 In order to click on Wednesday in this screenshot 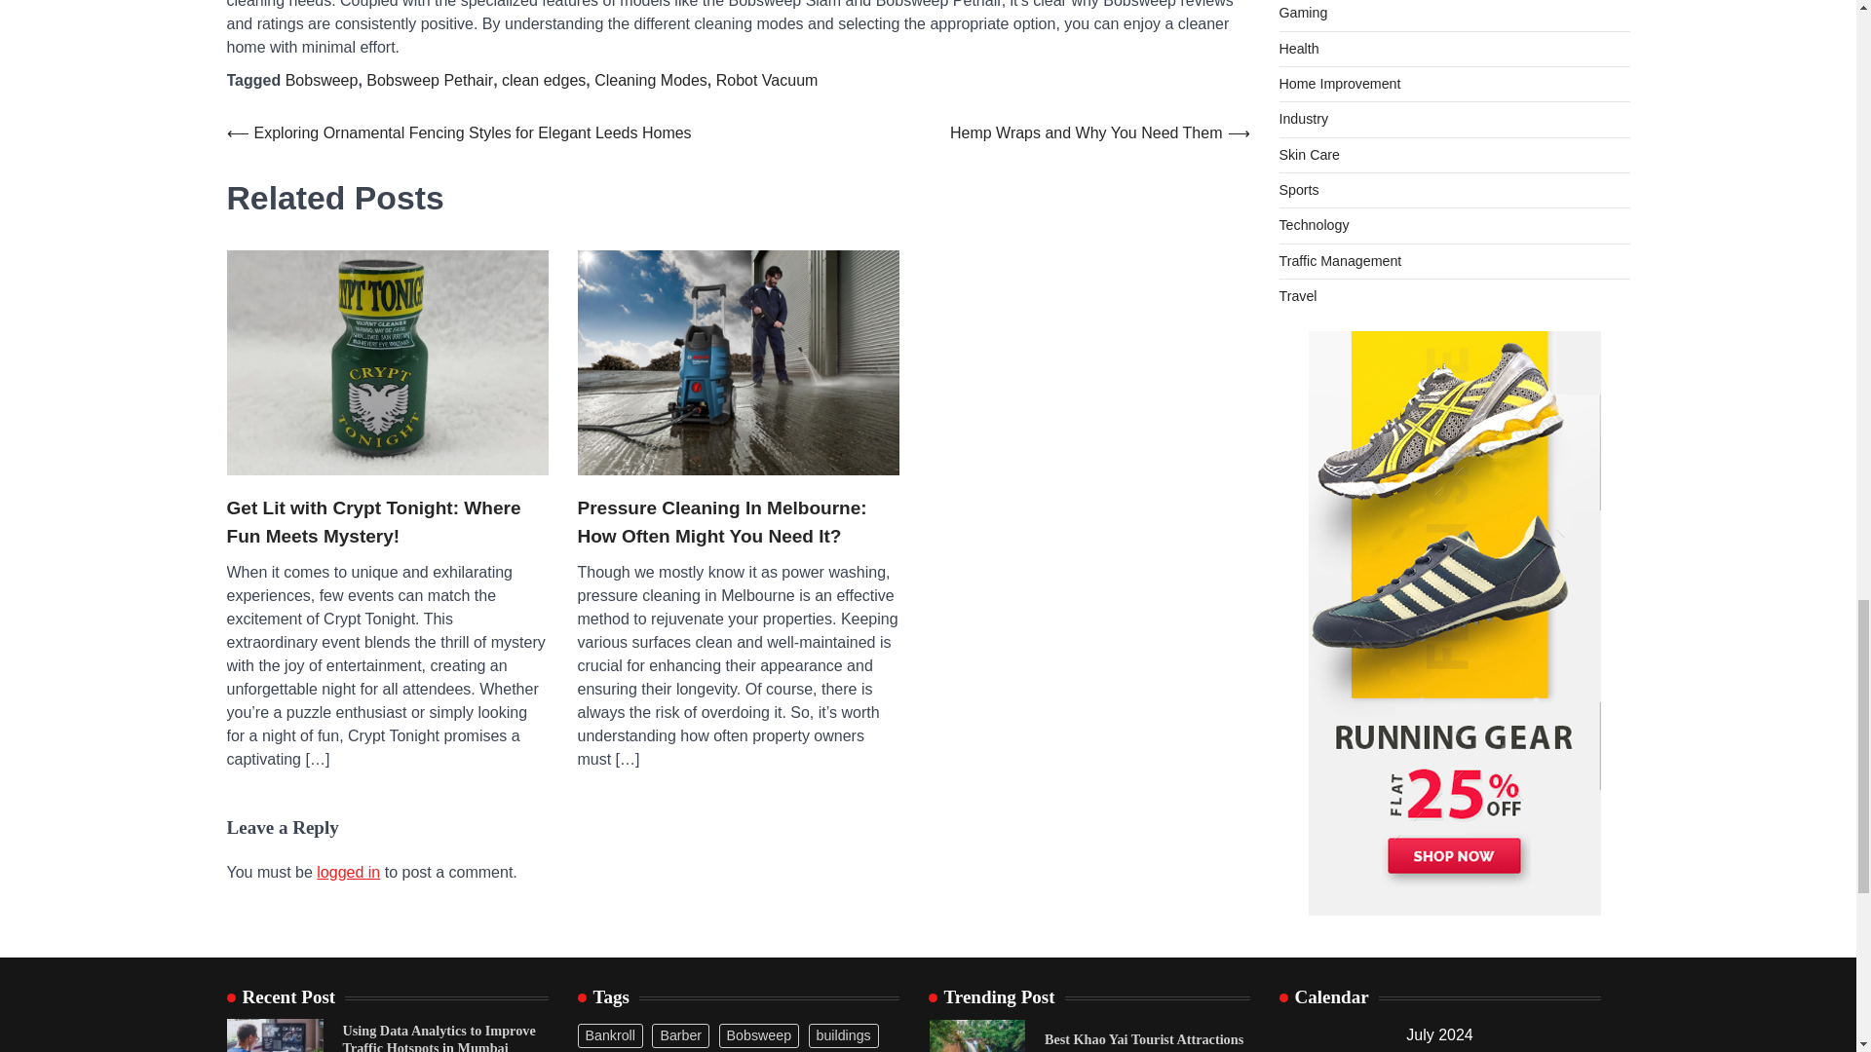, I will do `click(1394, 1050)`.